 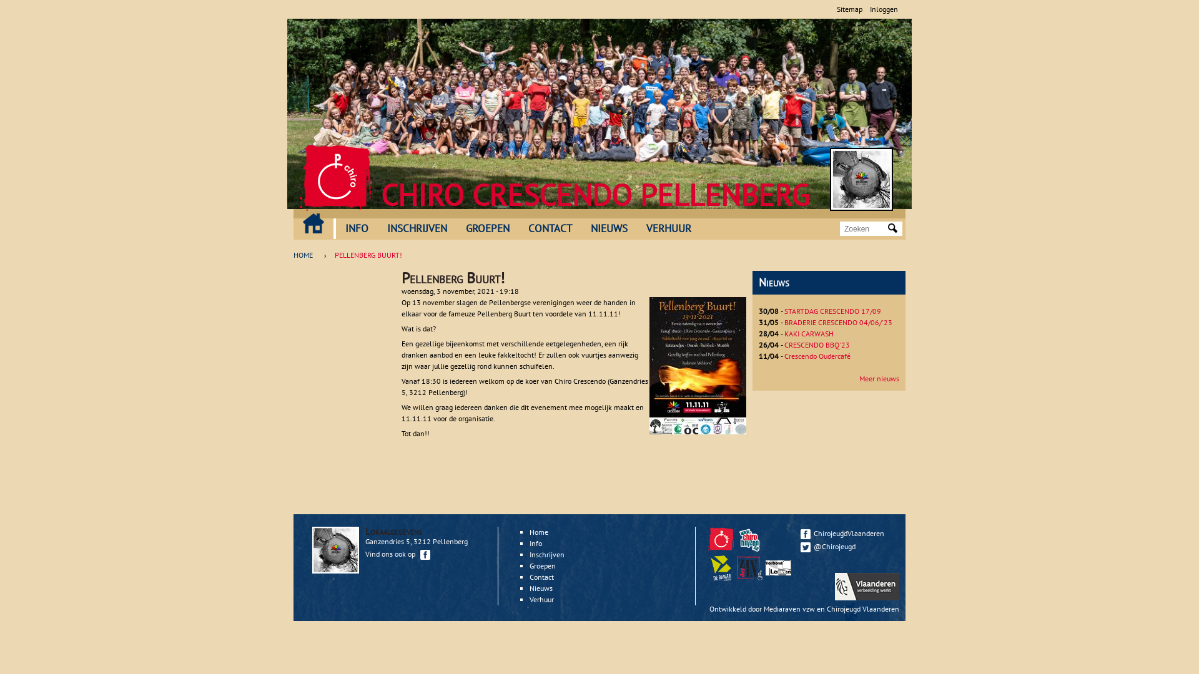 I want to click on Nieuws, so click(x=541, y=588).